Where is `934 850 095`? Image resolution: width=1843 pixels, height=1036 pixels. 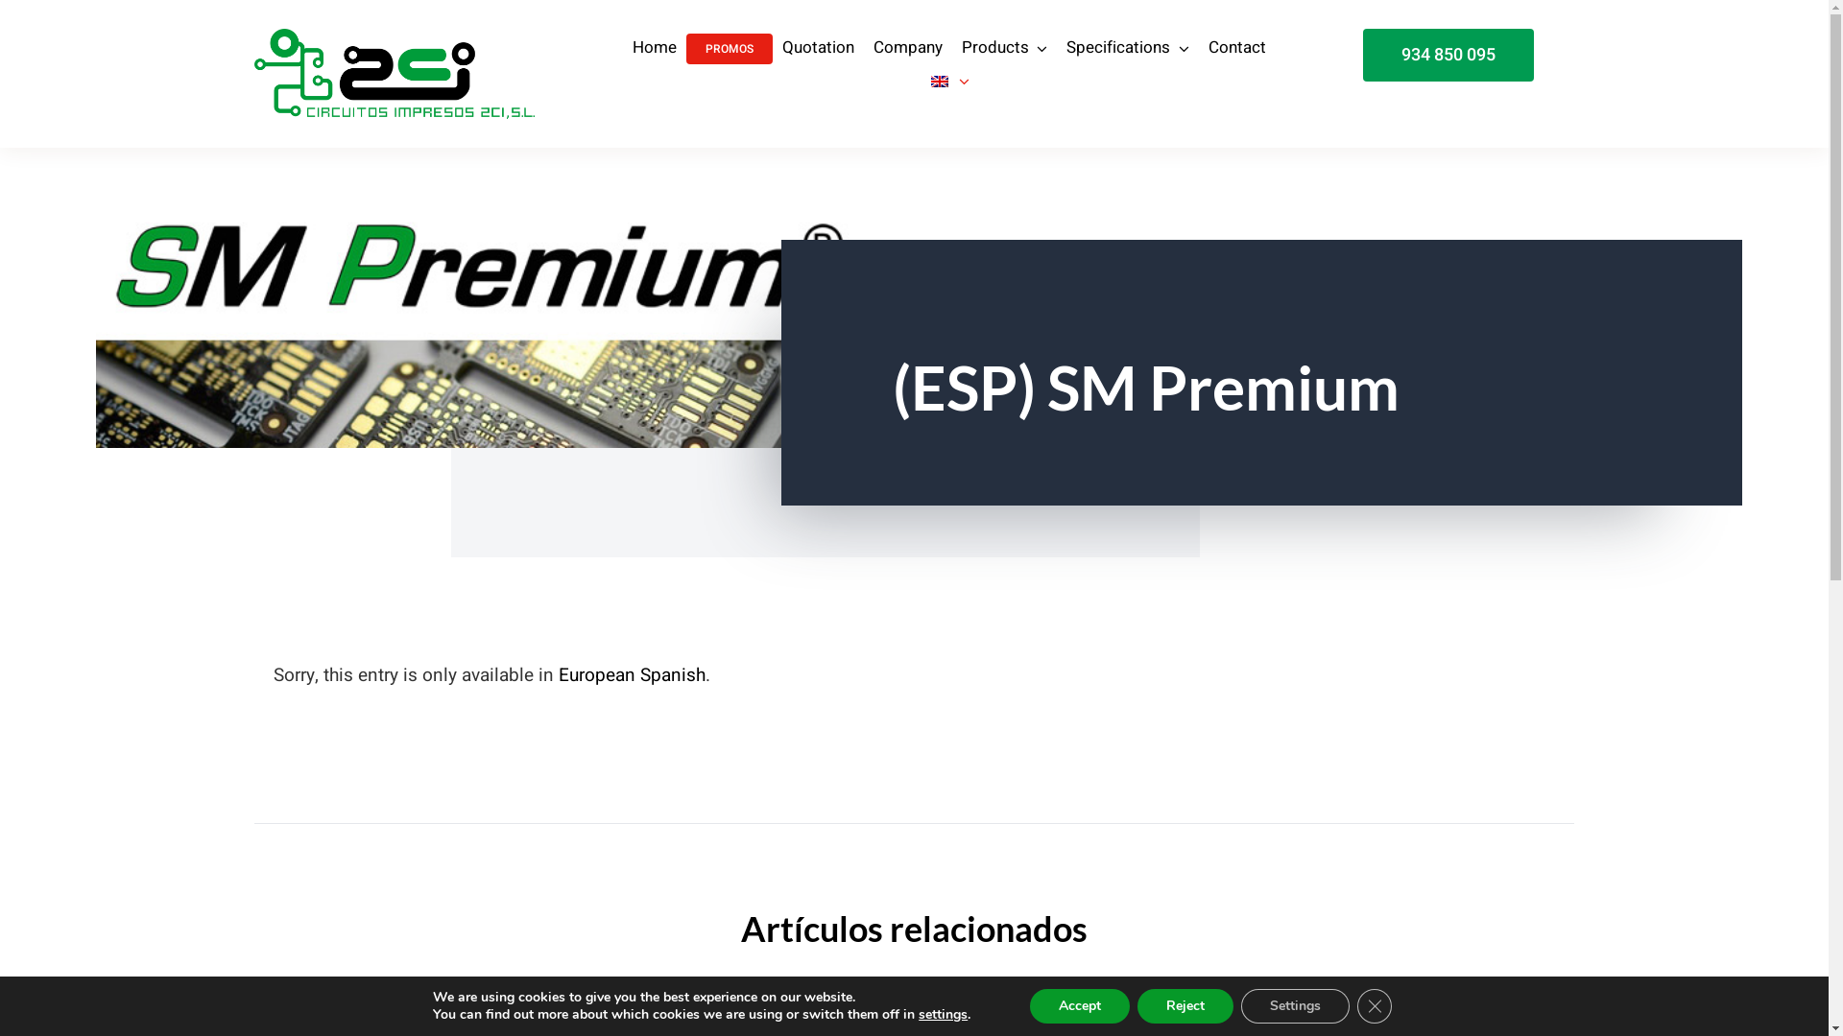
934 850 095 is located at coordinates (1448, 56).